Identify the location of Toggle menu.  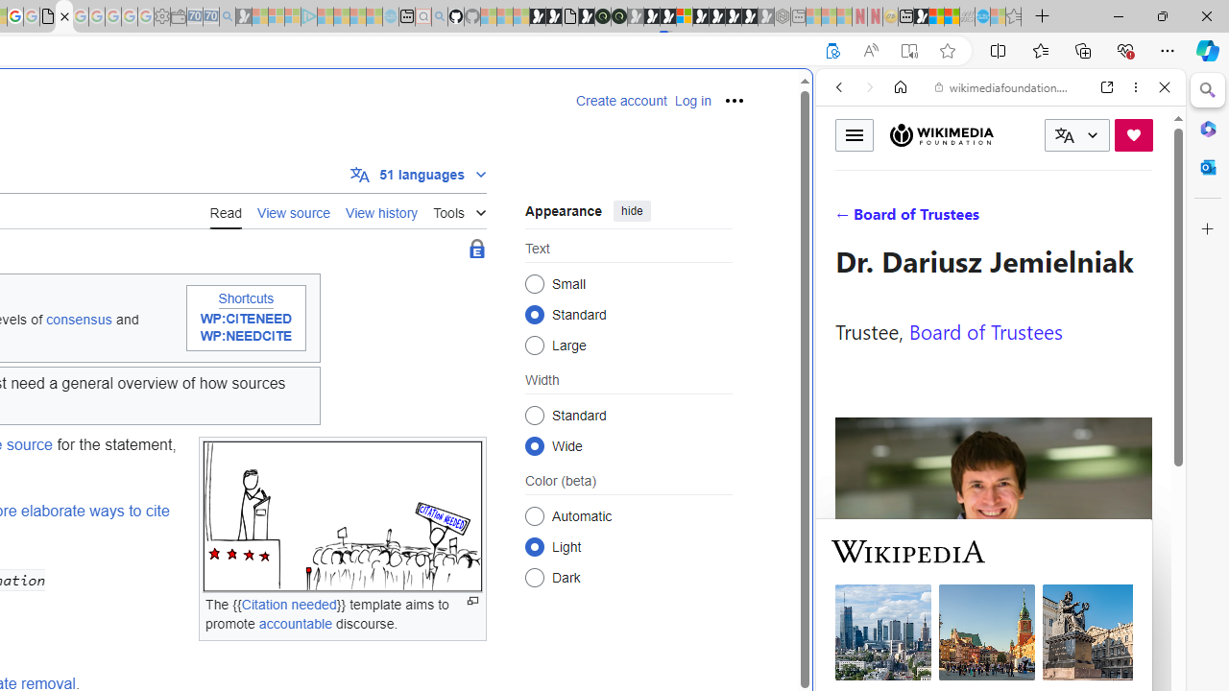
(855, 134).